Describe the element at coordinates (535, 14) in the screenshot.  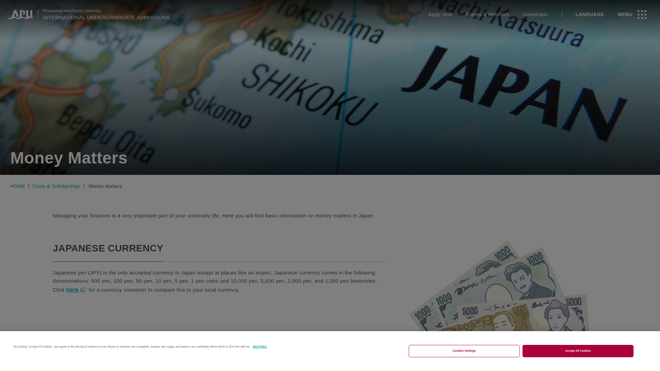
I see `Downloads` at that location.